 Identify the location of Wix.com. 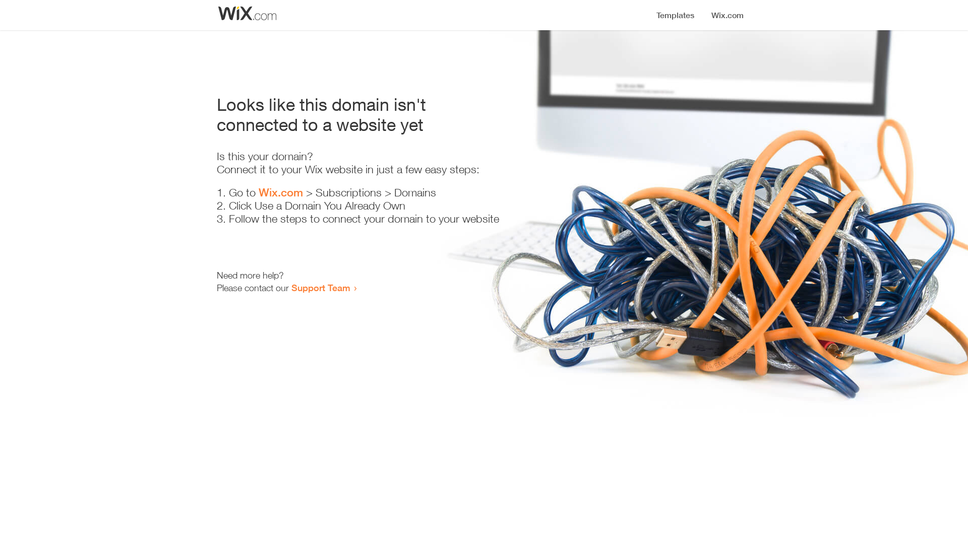
(281, 192).